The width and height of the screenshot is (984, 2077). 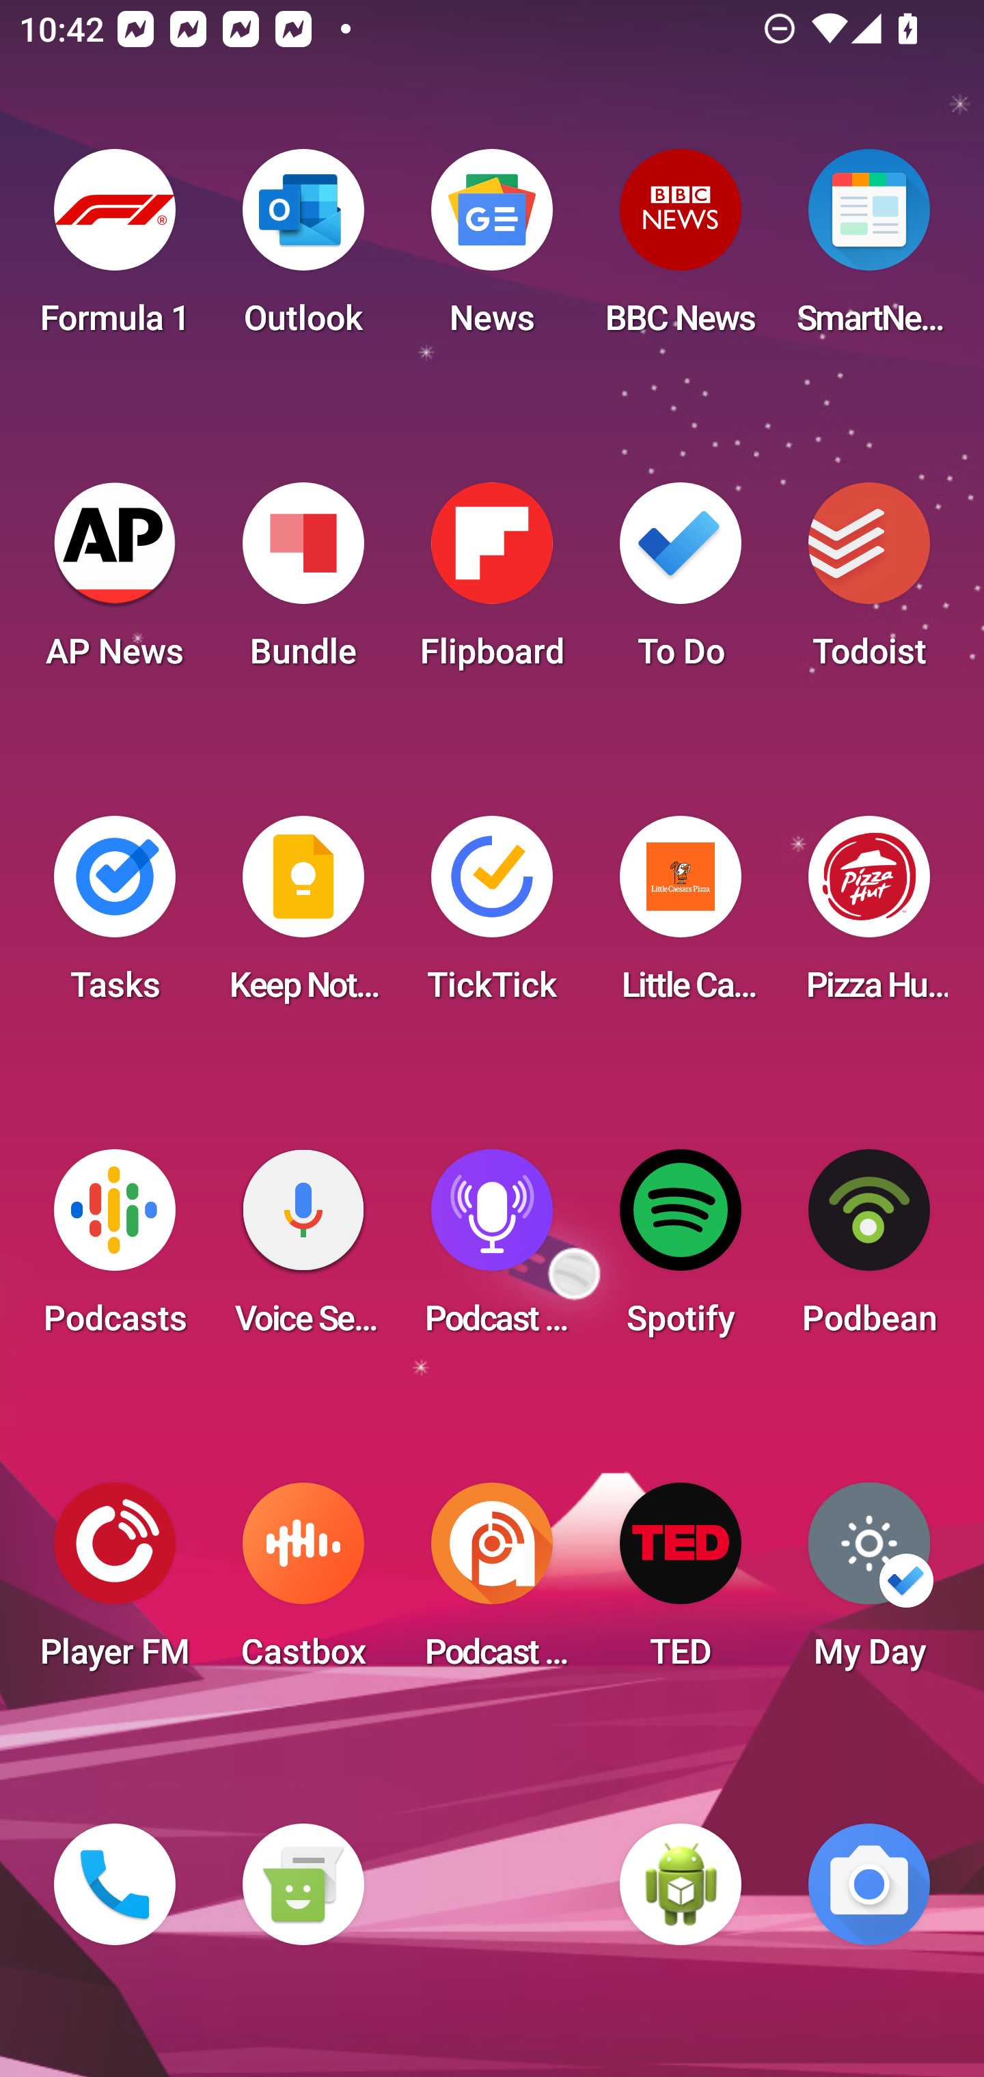 I want to click on Flipboard, so click(x=492, y=583).